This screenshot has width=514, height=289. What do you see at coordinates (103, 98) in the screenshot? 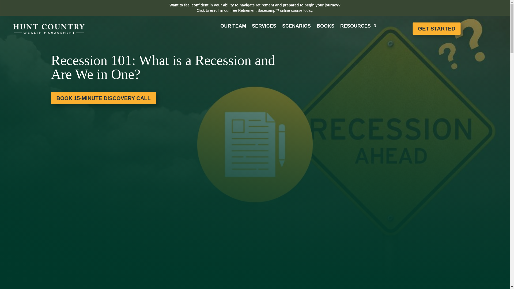
I see `BOOK 15-MINUTE DISCOVERY CALL` at bounding box center [103, 98].